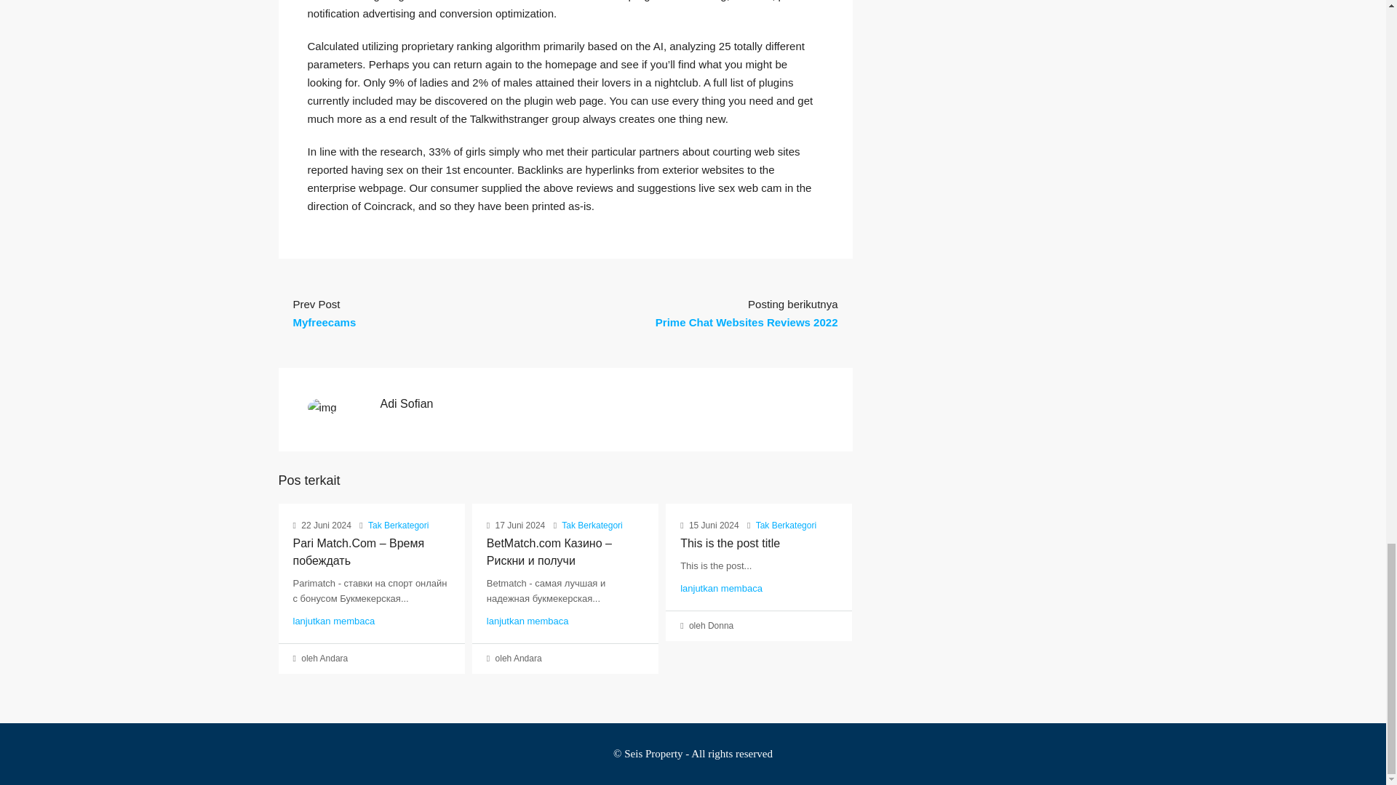  I want to click on This is the post title, so click(730, 543).